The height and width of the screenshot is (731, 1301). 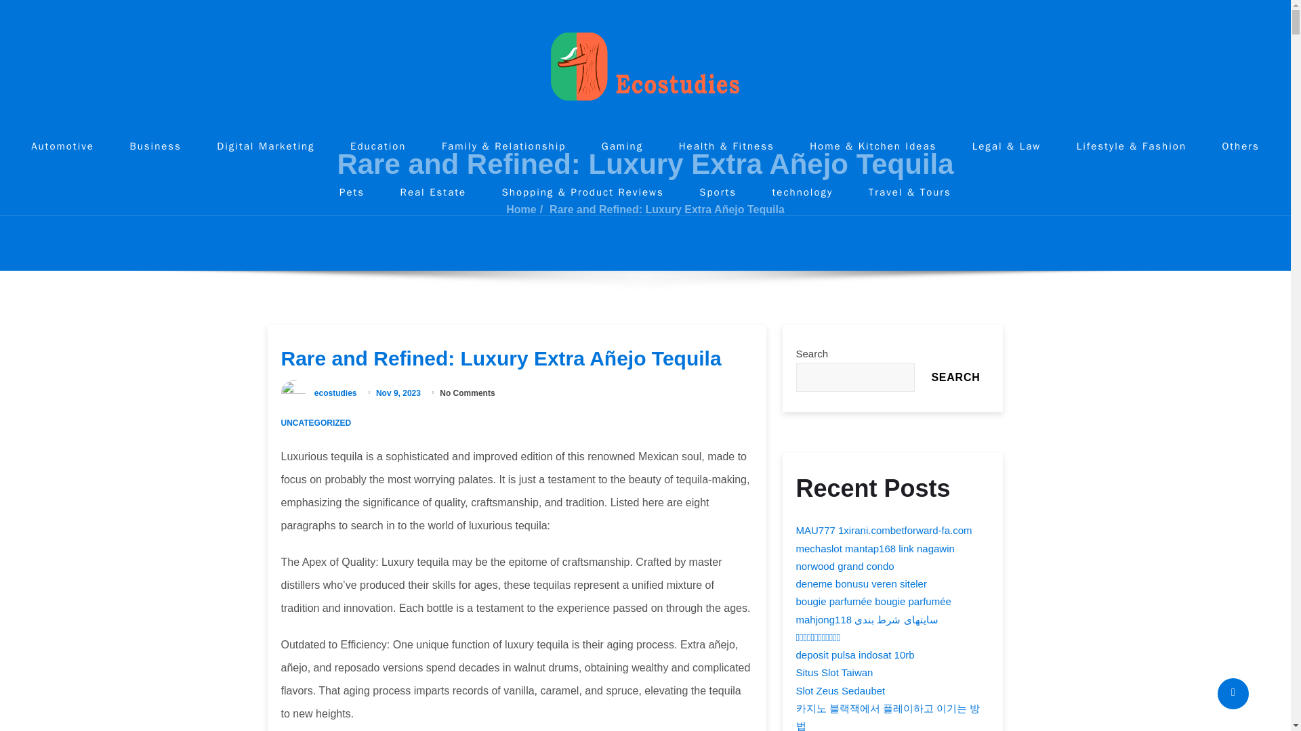 I want to click on Pets, so click(x=352, y=192).